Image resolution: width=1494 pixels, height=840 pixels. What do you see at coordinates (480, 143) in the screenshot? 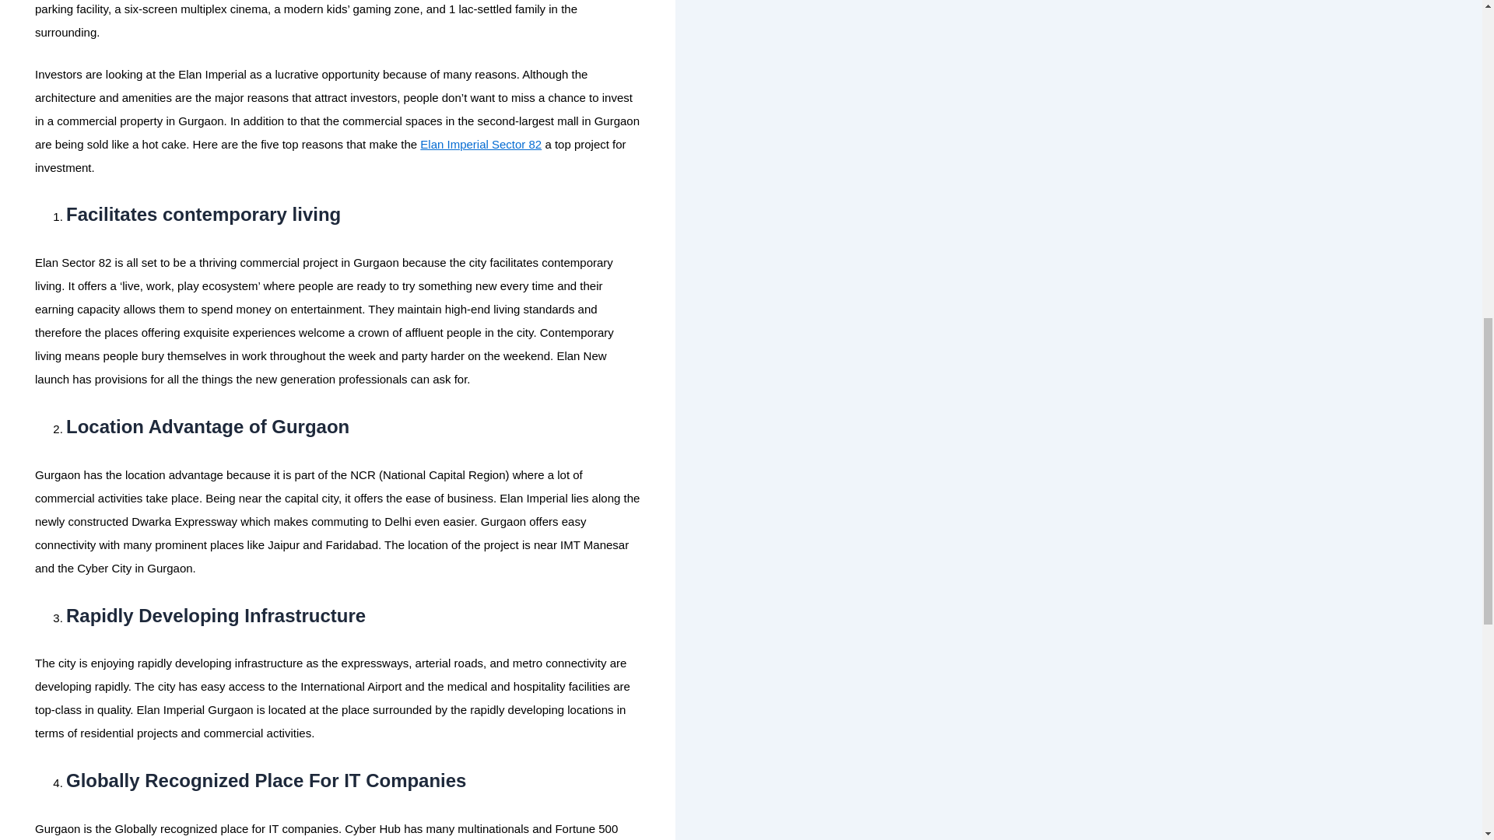
I see `Elan Imperial Sector 82` at bounding box center [480, 143].